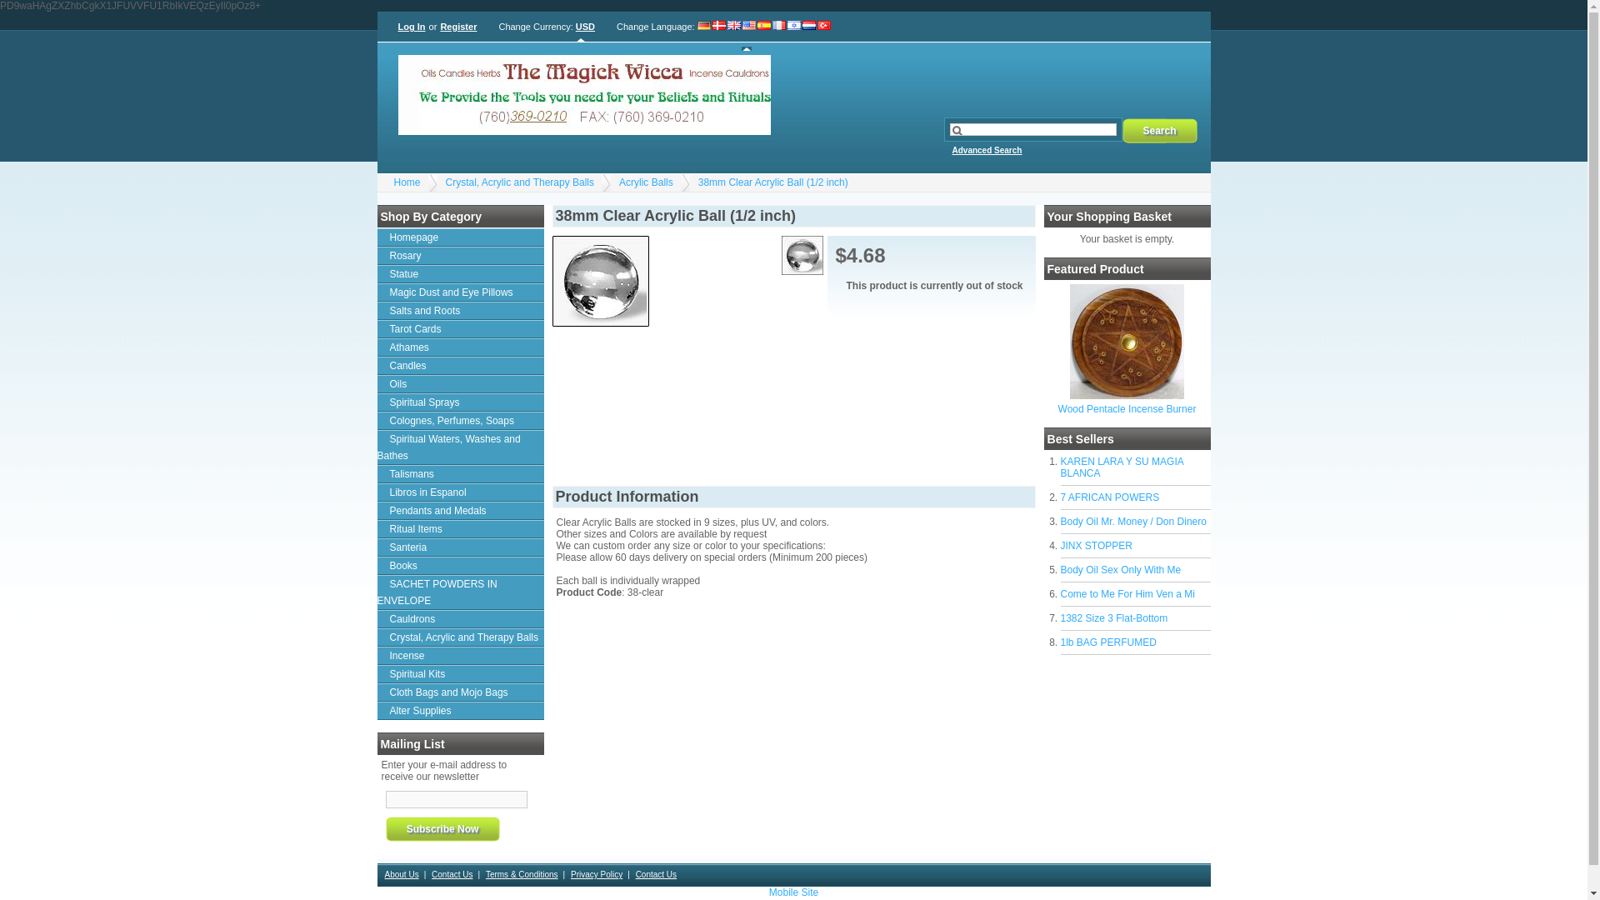 This screenshot has height=900, width=1600. Describe the element at coordinates (460, 237) in the screenshot. I see `Homepage` at that location.